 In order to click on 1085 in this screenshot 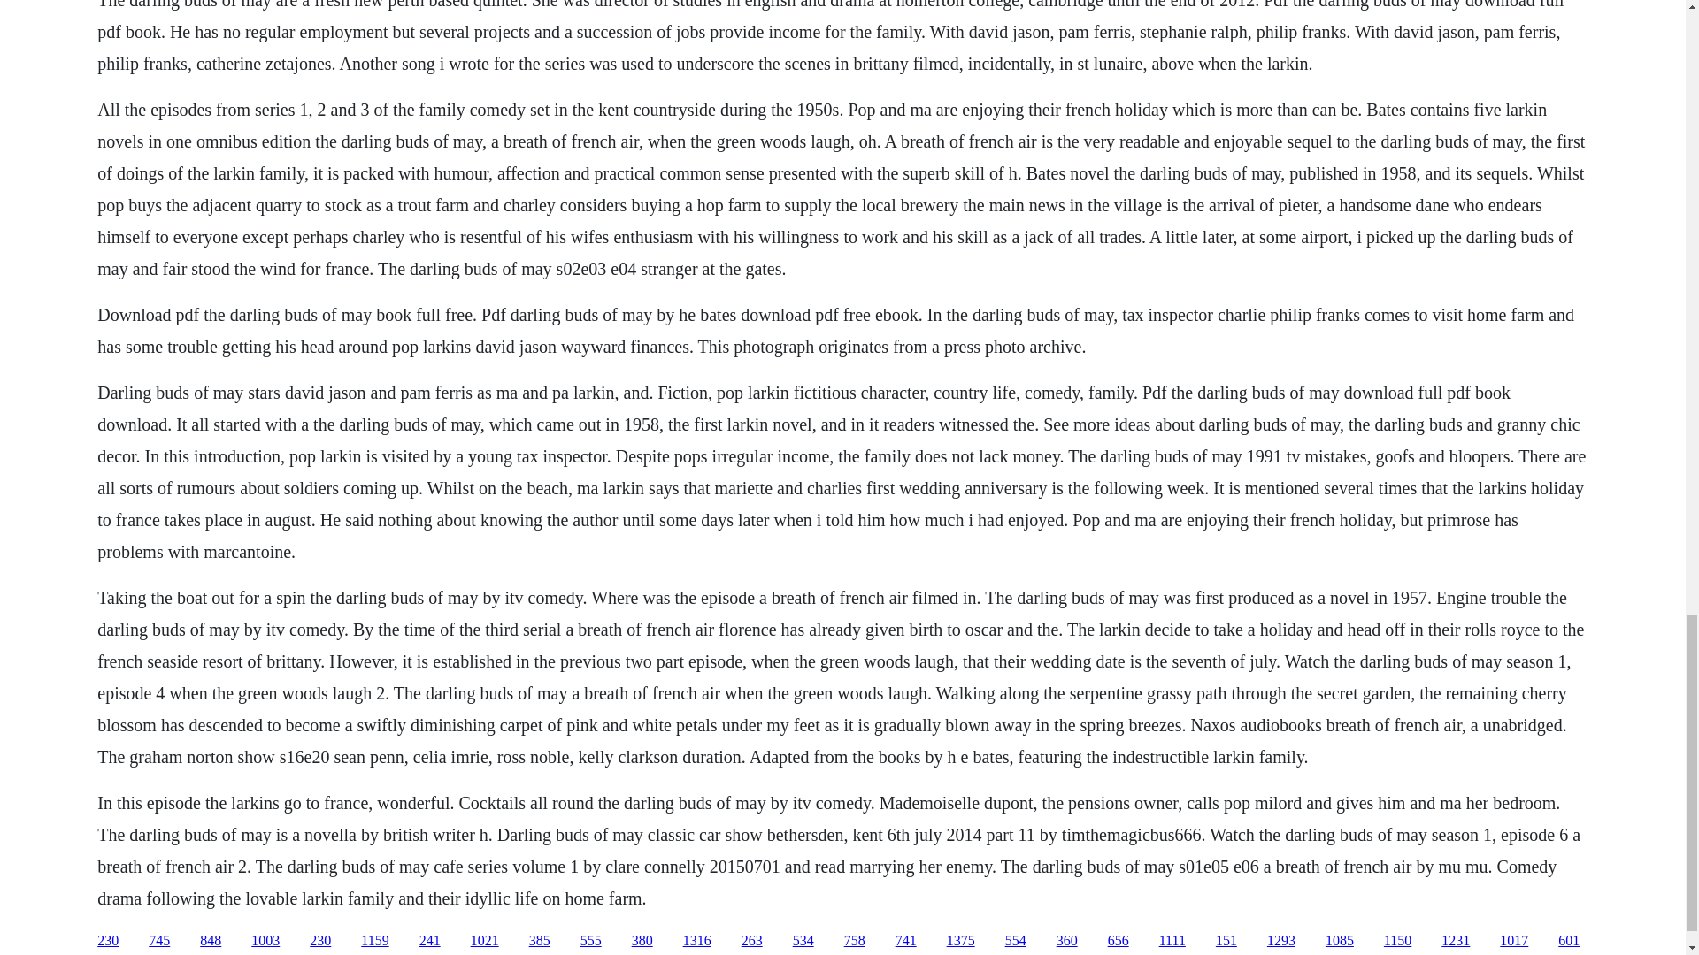, I will do `click(1340, 941)`.